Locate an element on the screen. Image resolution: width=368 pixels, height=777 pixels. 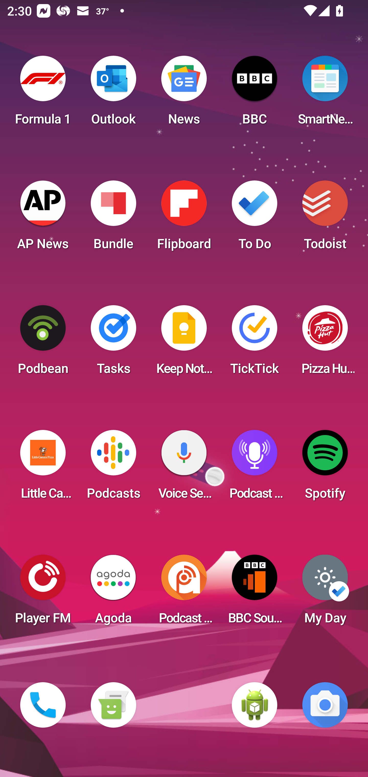
Phone is located at coordinates (43, 705).